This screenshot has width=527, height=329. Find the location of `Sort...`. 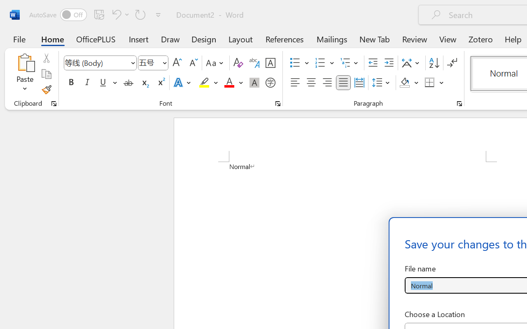

Sort... is located at coordinates (434, 63).